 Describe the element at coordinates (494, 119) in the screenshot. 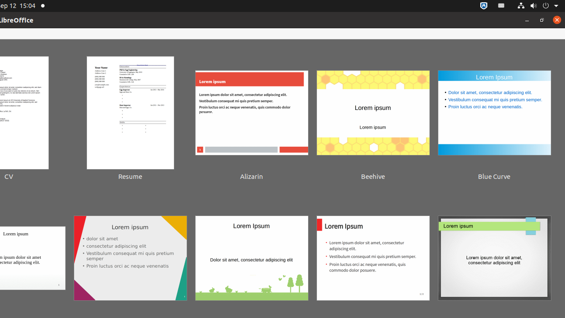

I see `Blue Curve` at that location.